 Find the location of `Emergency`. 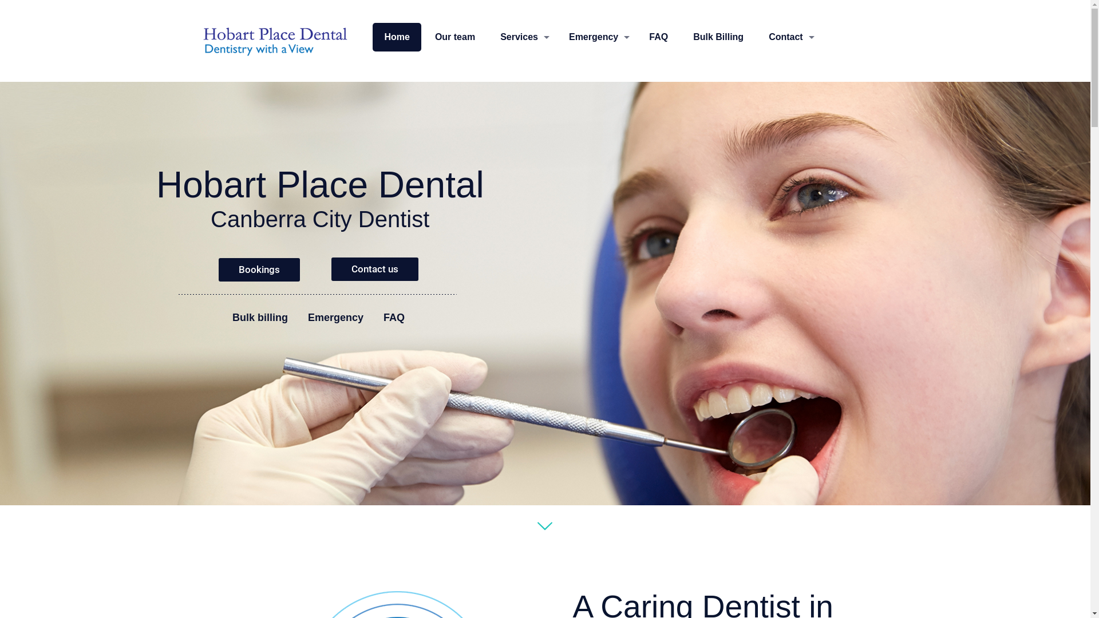

Emergency is located at coordinates (596, 37).